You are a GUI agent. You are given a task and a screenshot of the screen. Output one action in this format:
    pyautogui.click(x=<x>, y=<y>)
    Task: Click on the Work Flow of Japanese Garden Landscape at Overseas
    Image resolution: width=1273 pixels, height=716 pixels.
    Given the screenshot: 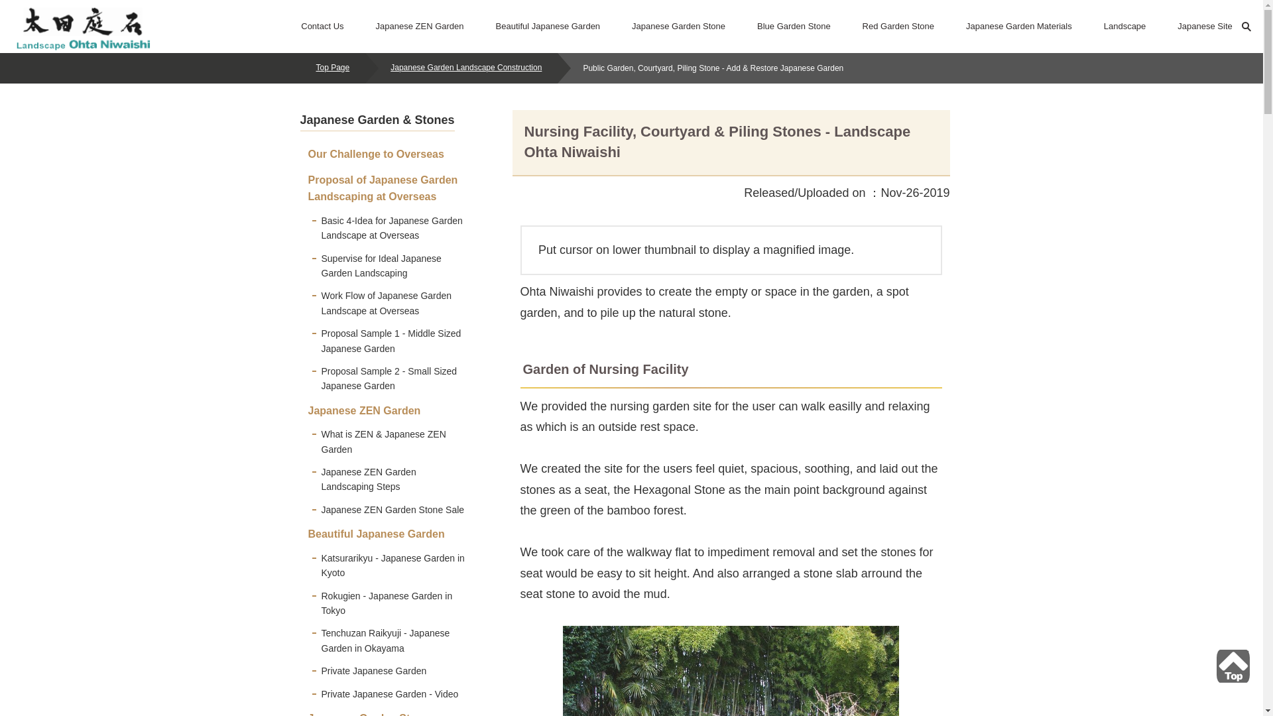 What is the action you would take?
    pyautogui.click(x=386, y=303)
    